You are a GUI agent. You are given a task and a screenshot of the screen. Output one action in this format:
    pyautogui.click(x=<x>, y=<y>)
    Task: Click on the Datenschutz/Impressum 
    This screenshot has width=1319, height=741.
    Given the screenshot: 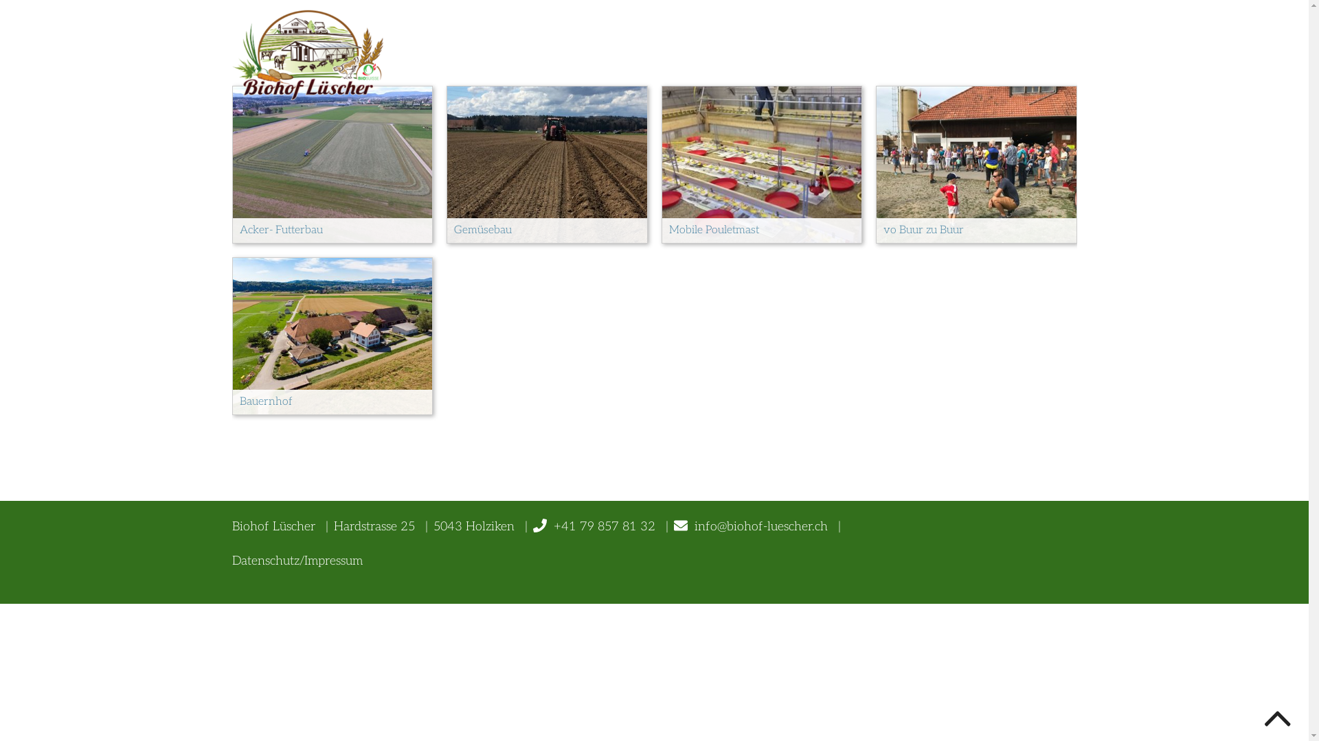 What is the action you would take?
    pyautogui.click(x=300, y=561)
    